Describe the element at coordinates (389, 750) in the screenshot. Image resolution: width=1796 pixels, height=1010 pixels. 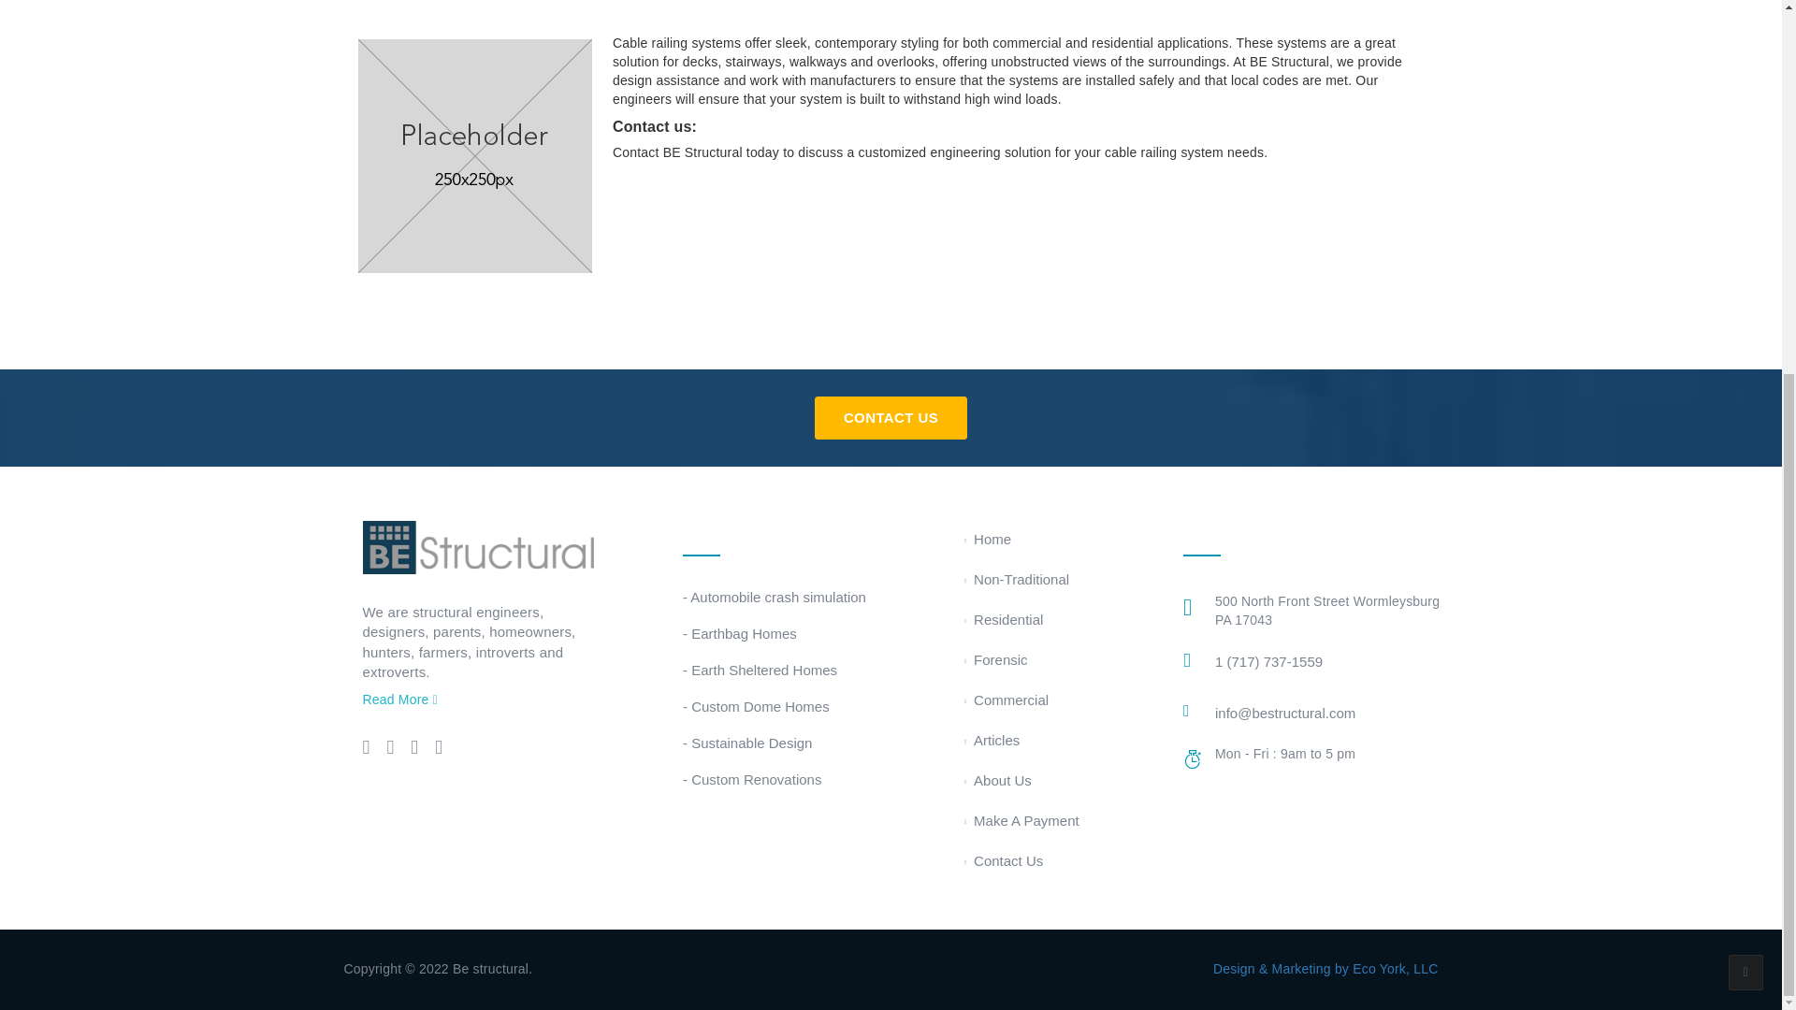
I see `Facebook` at that location.